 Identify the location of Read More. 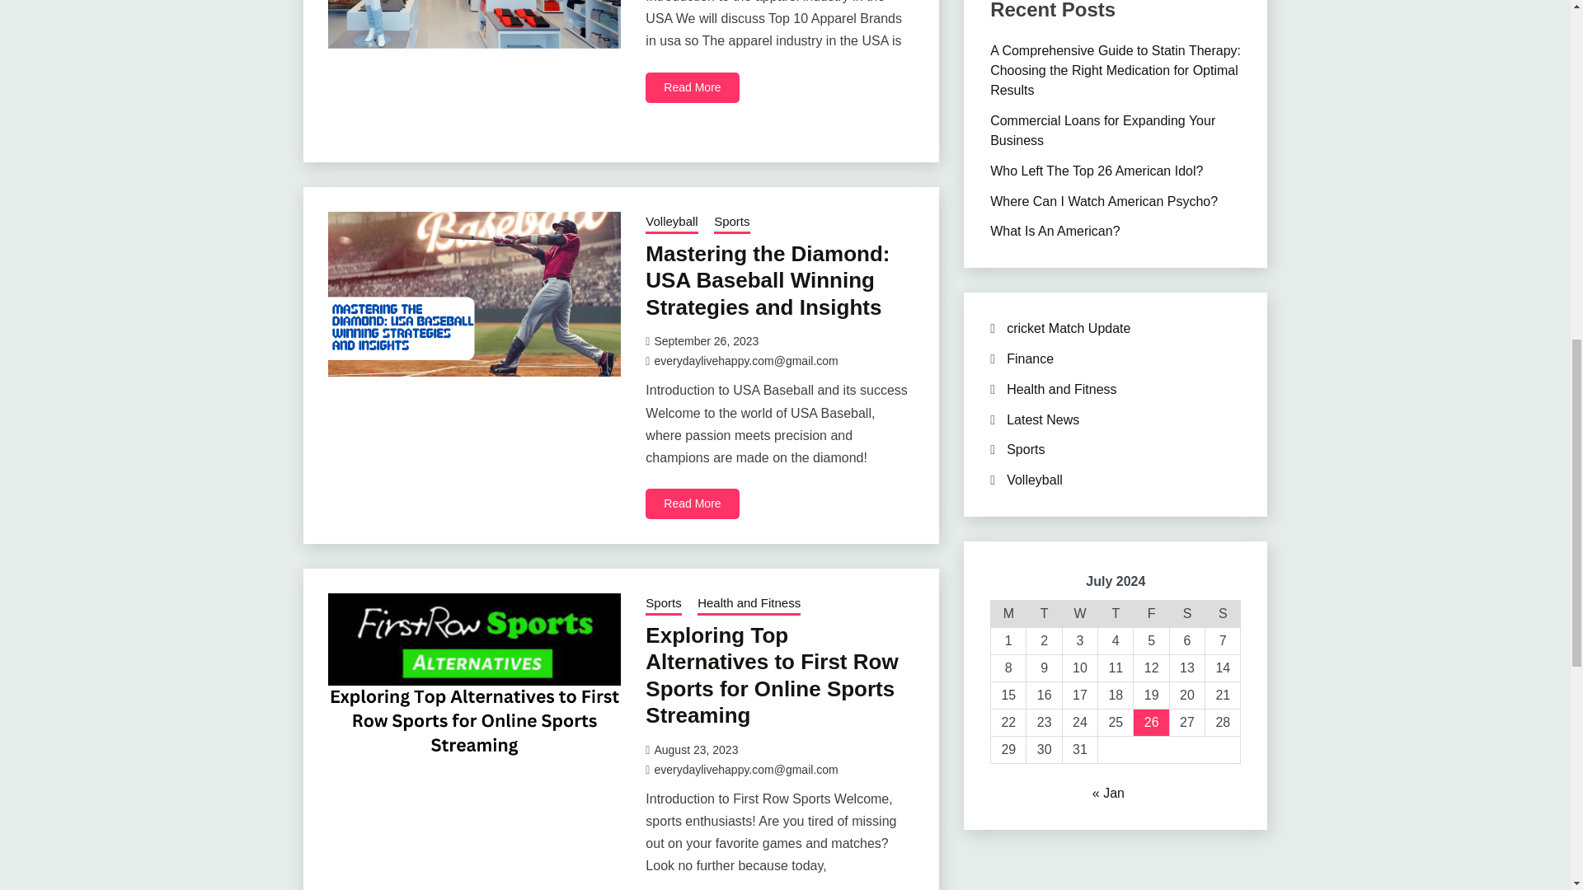
(693, 87).